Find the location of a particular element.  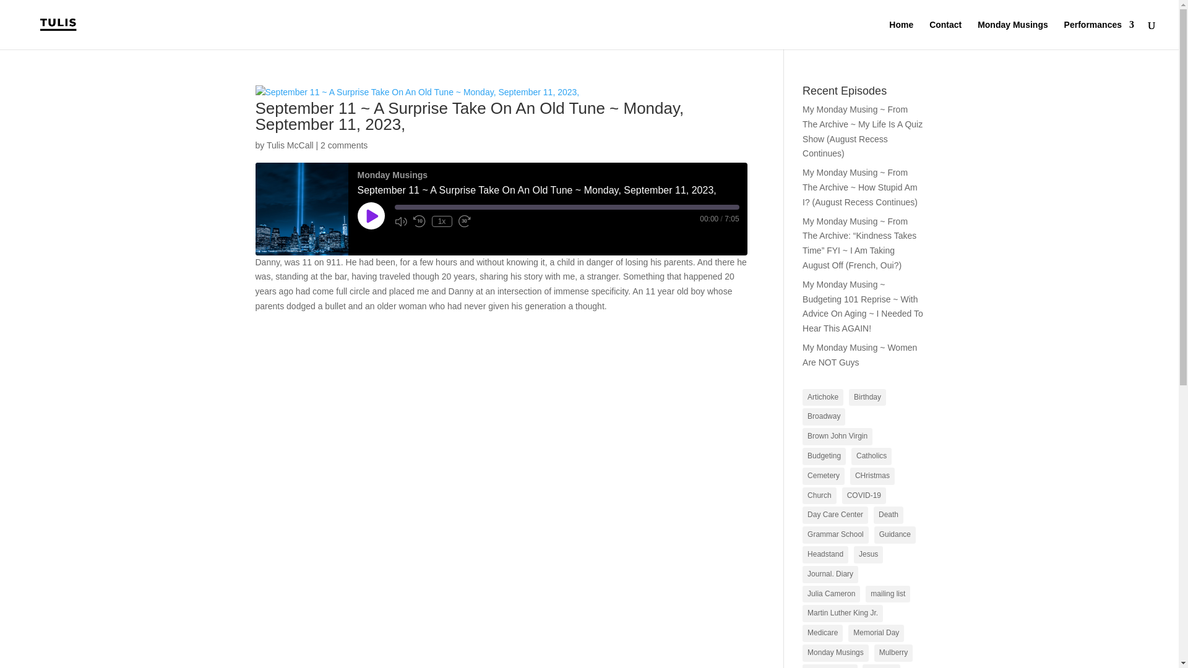

mailing list is located at coordinates (887, 594).